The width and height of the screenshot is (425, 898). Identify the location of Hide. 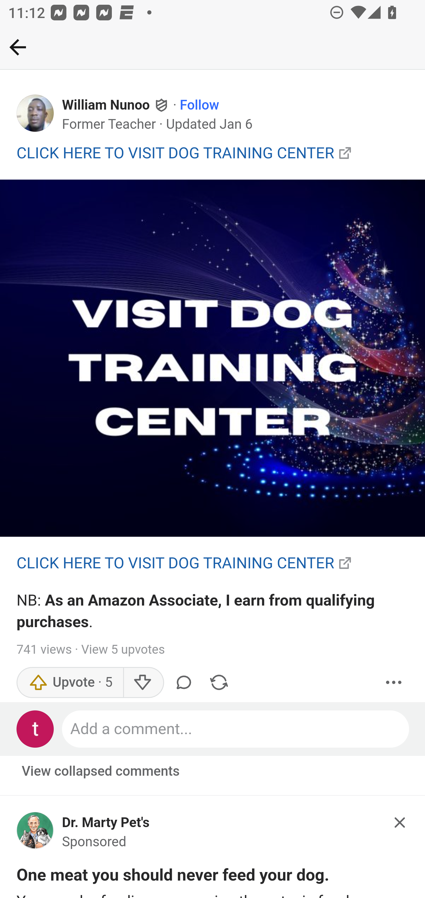
(400, 822).